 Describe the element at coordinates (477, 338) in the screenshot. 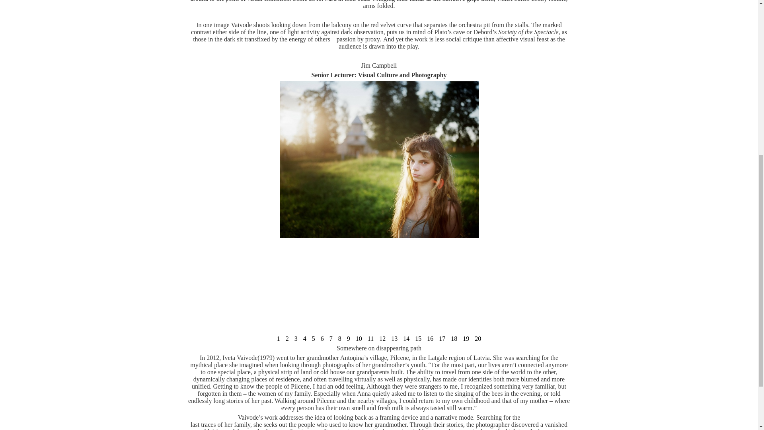

I see `20` at that location.